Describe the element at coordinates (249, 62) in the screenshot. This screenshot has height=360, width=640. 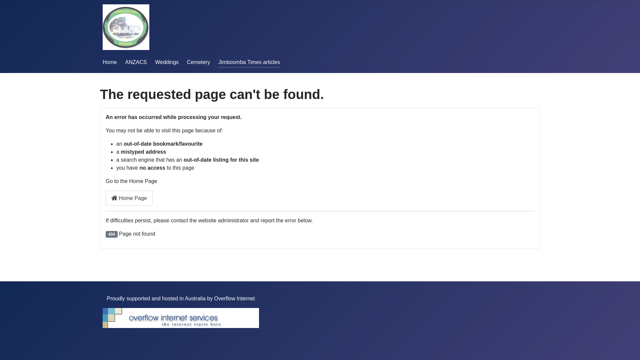
I see `Jimboomba Times articles` at that location.